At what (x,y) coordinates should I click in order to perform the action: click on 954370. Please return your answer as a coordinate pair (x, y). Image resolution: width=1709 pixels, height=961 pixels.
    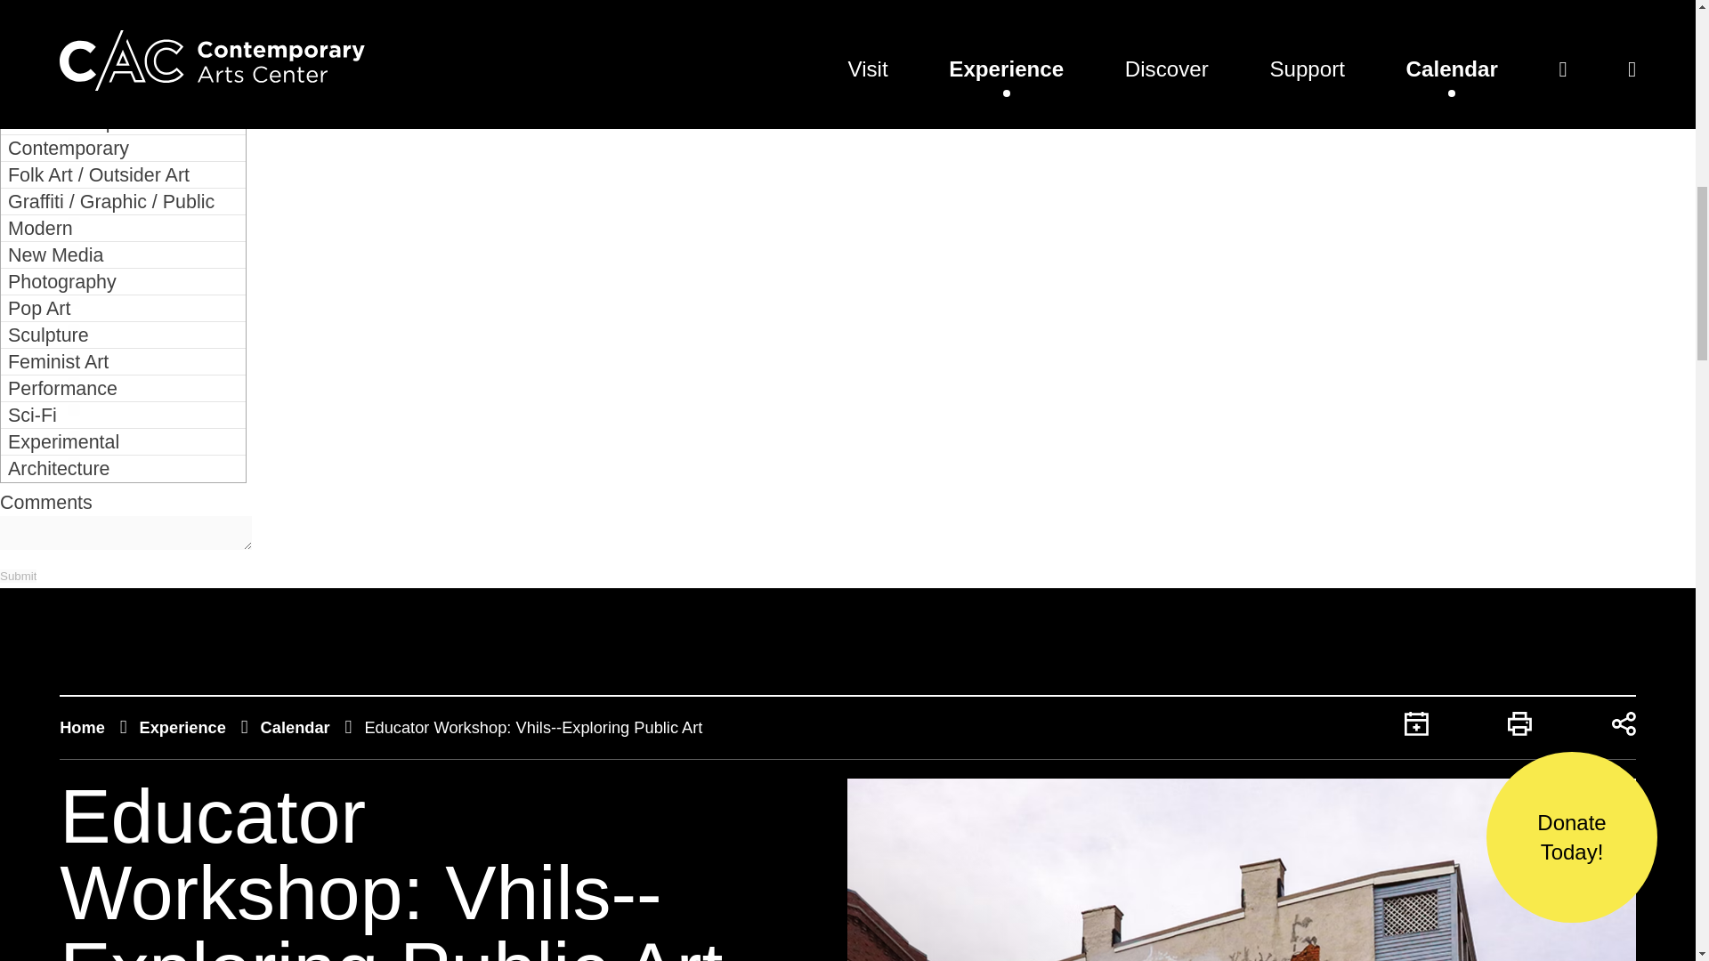
    Looking at the image, I should click on (96, 27).